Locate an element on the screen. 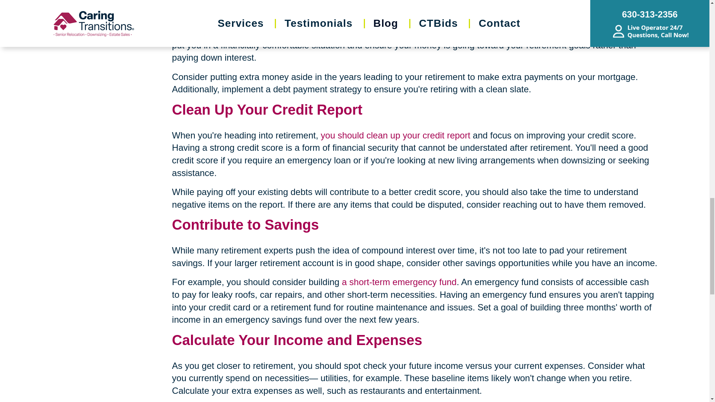  a short-term emergency fund is located at coordinates (399, 282).